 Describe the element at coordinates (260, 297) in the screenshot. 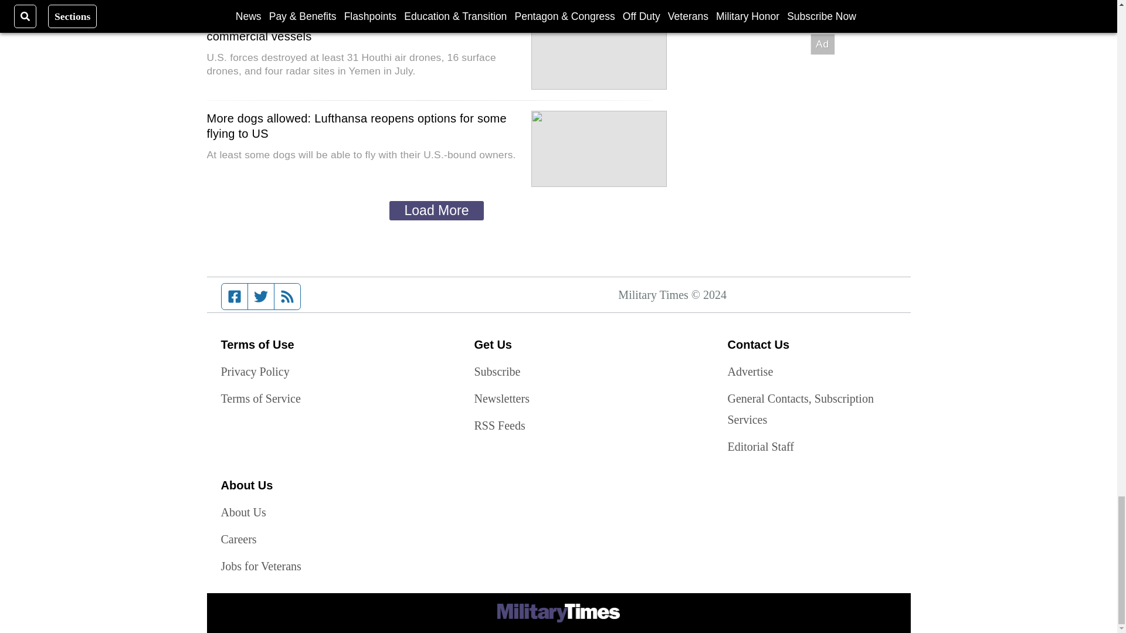

I see `Twitter feed` at that location.